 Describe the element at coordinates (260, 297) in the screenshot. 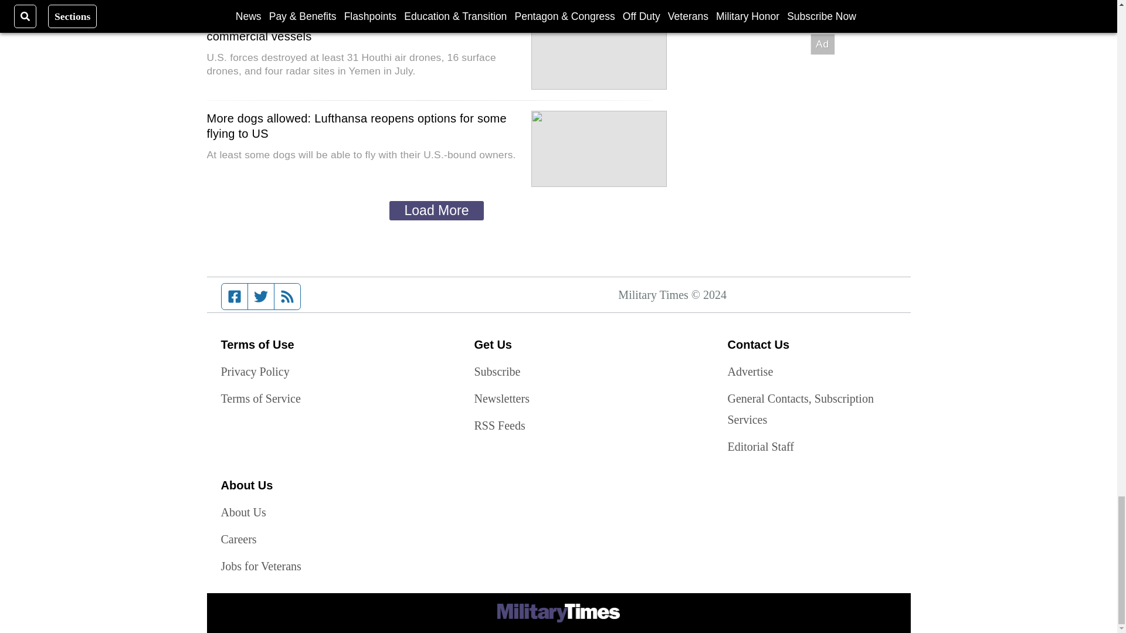

I see `Twitter feed` at that location.